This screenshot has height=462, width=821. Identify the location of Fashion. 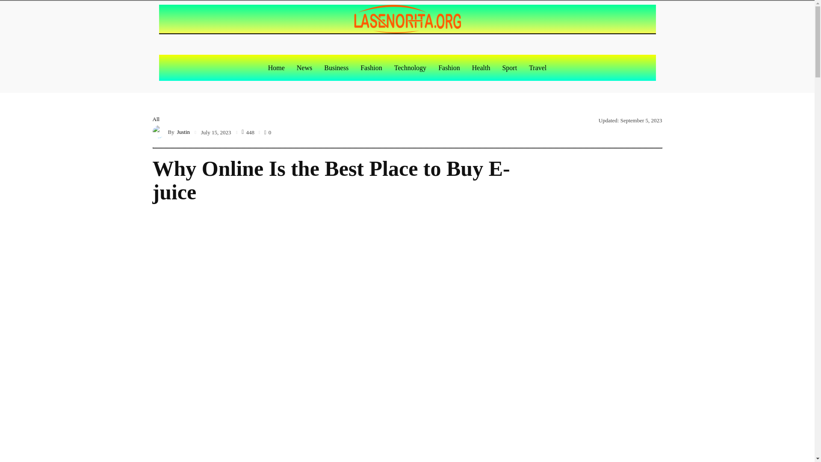
(449, 68).